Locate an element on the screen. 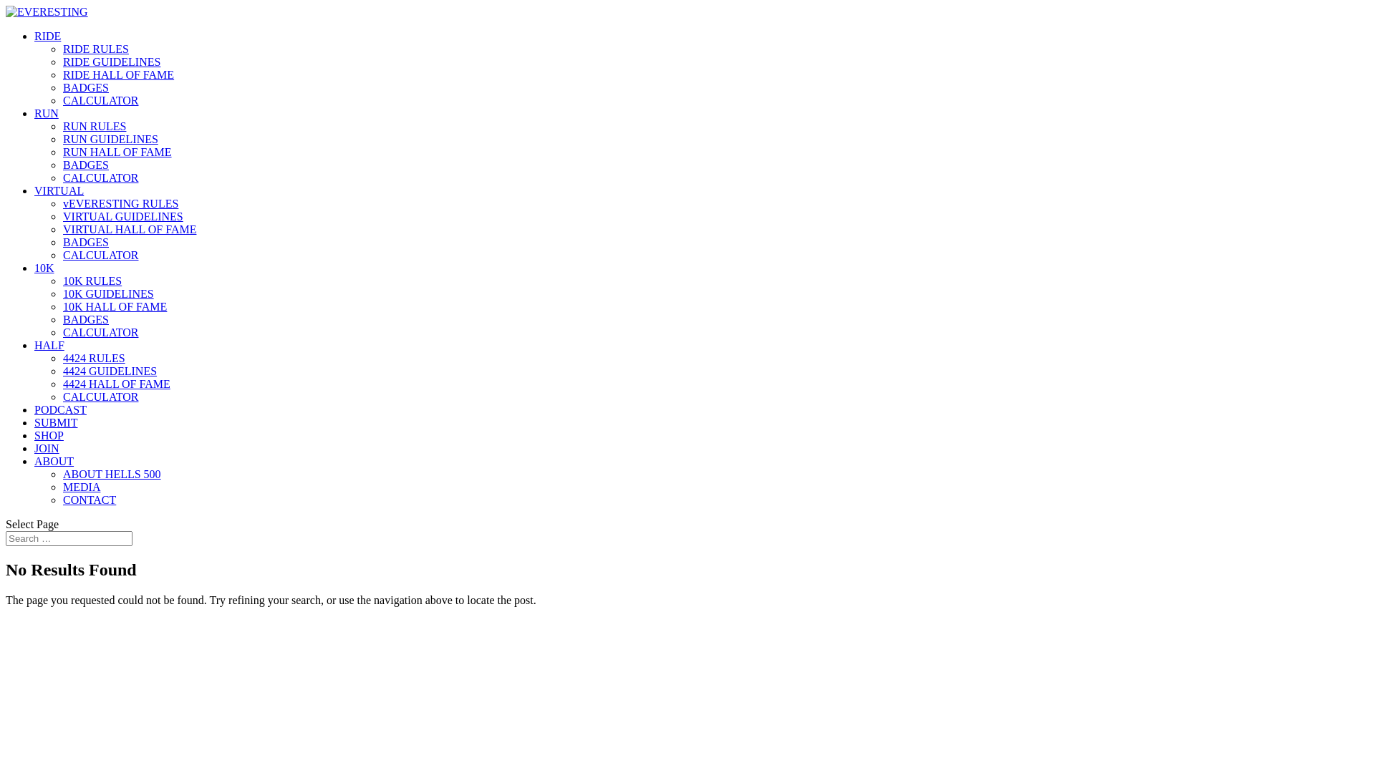  CALCULATOR is located at coordinates (101, 332).